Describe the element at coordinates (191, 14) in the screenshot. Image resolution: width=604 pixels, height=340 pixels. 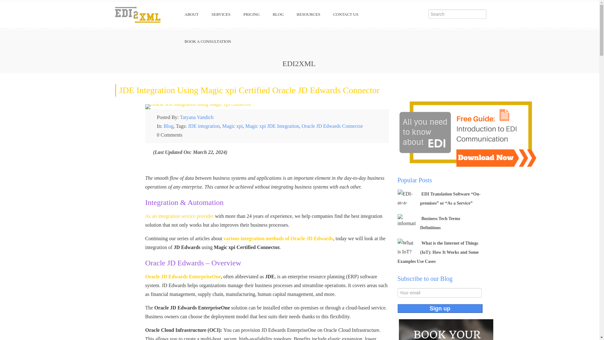
I see `ABOUT` at that location.